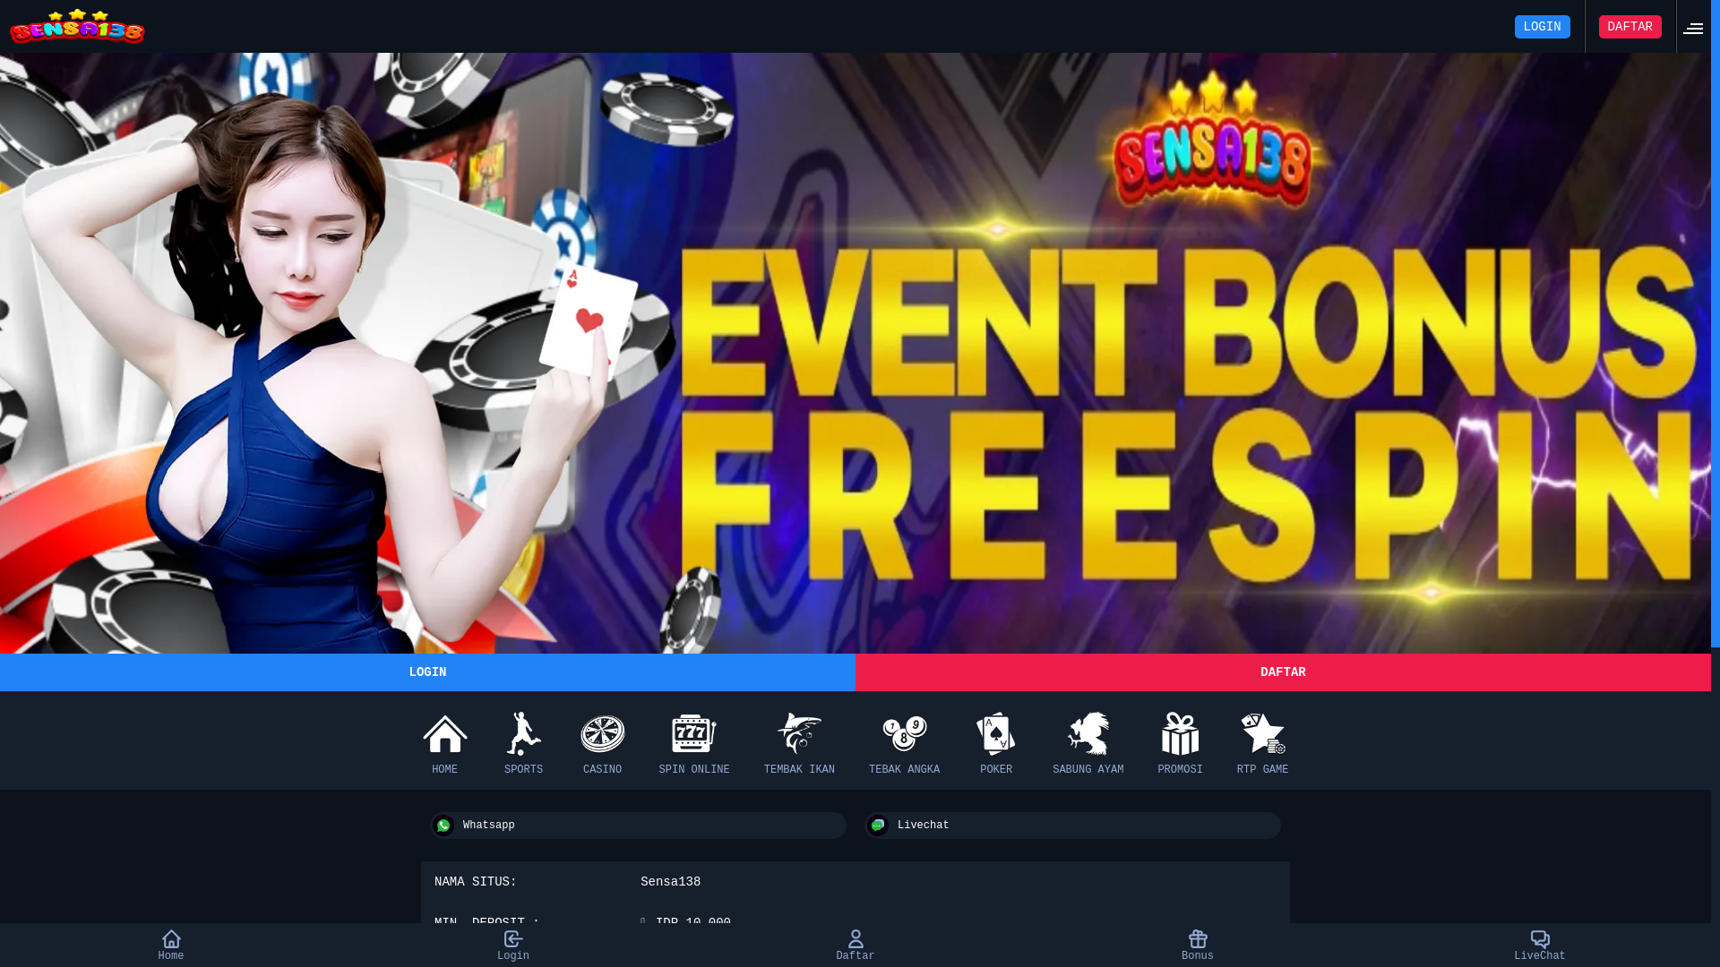  What do you see at coordinates (524, 740) in the screenshot?
I see `SPORTS` at bounding box center [524, 740].